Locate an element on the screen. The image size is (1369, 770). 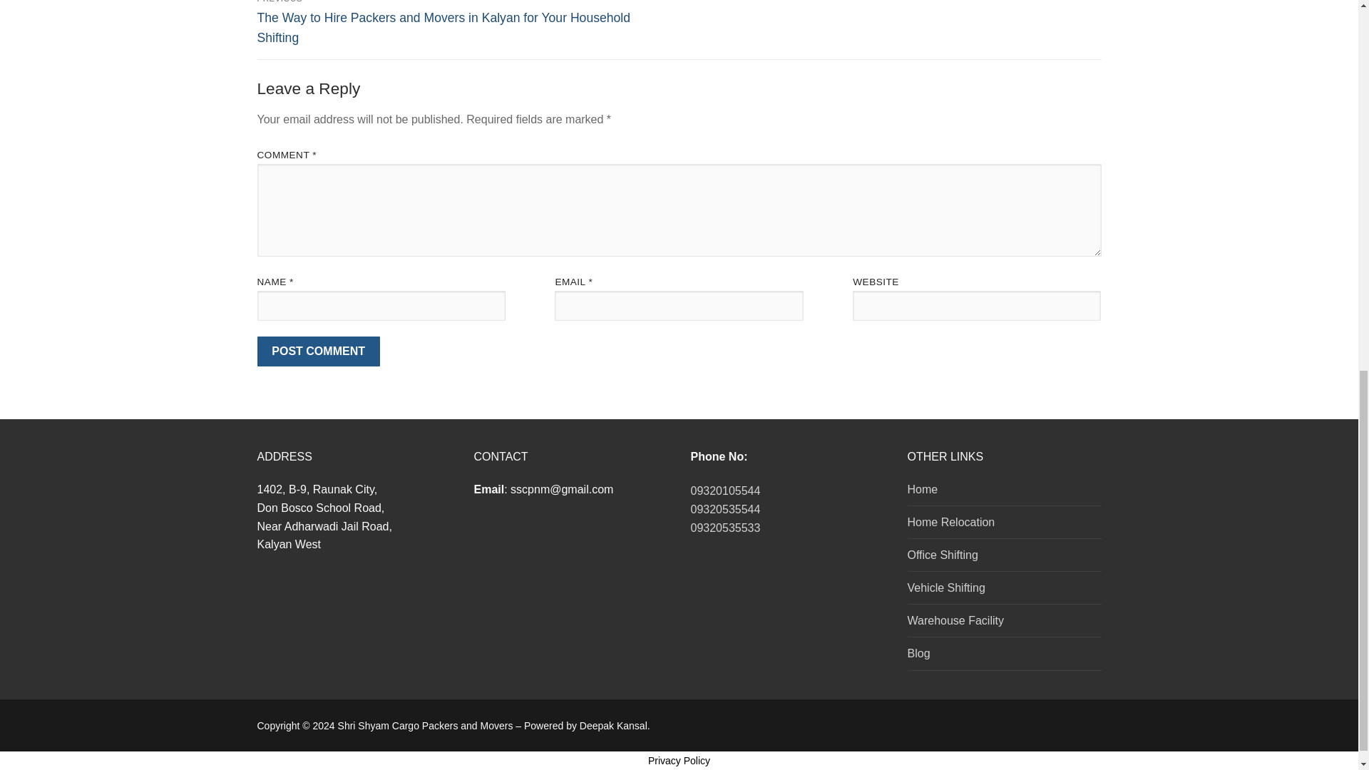
09320535533 is located at coordinates (724, 528).